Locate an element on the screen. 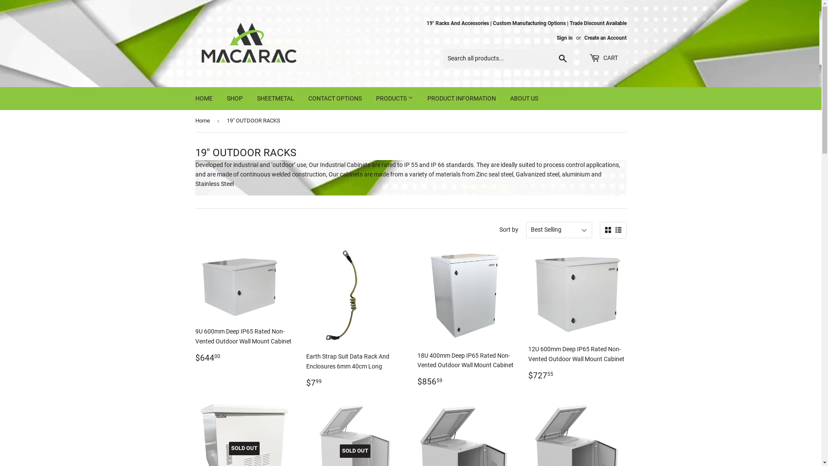  Sign in is located at coordinates (564, 38).